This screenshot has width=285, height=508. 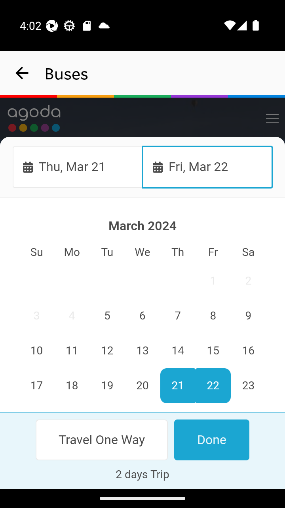 I want to click on 9, so click(x=248, y=316).